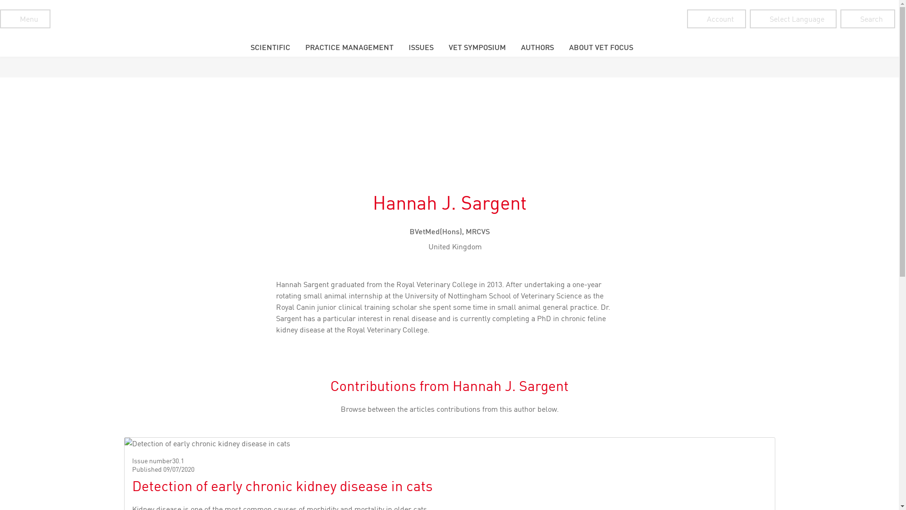 The width and height of the screenshot is (906, 510). Describe the element at coordinates (477, 47) in the screenshot. I see `VET SYMPOSIUM` at that location.